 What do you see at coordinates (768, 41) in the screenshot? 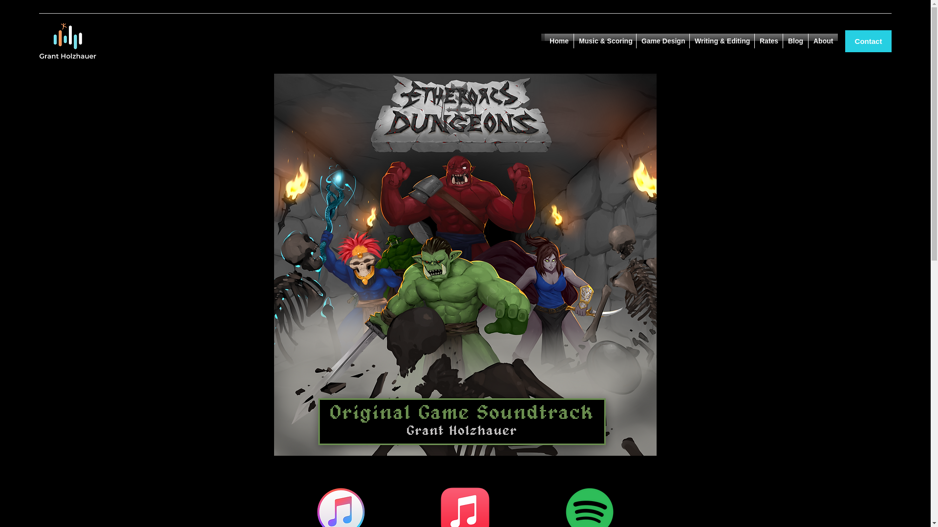
I see `Rates` at bounding box center [768, 41].